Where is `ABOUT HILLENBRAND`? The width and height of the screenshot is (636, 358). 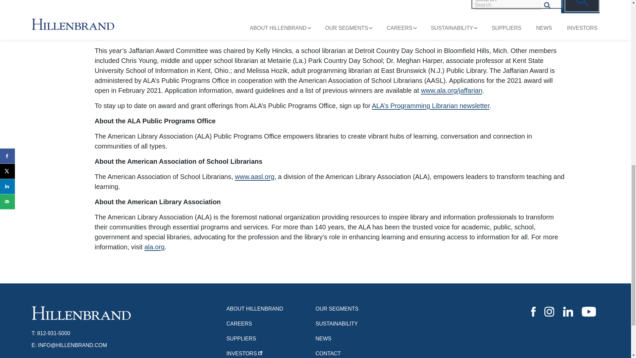
ABOUT HILLENBRAND is located at coordinates (271, 309).